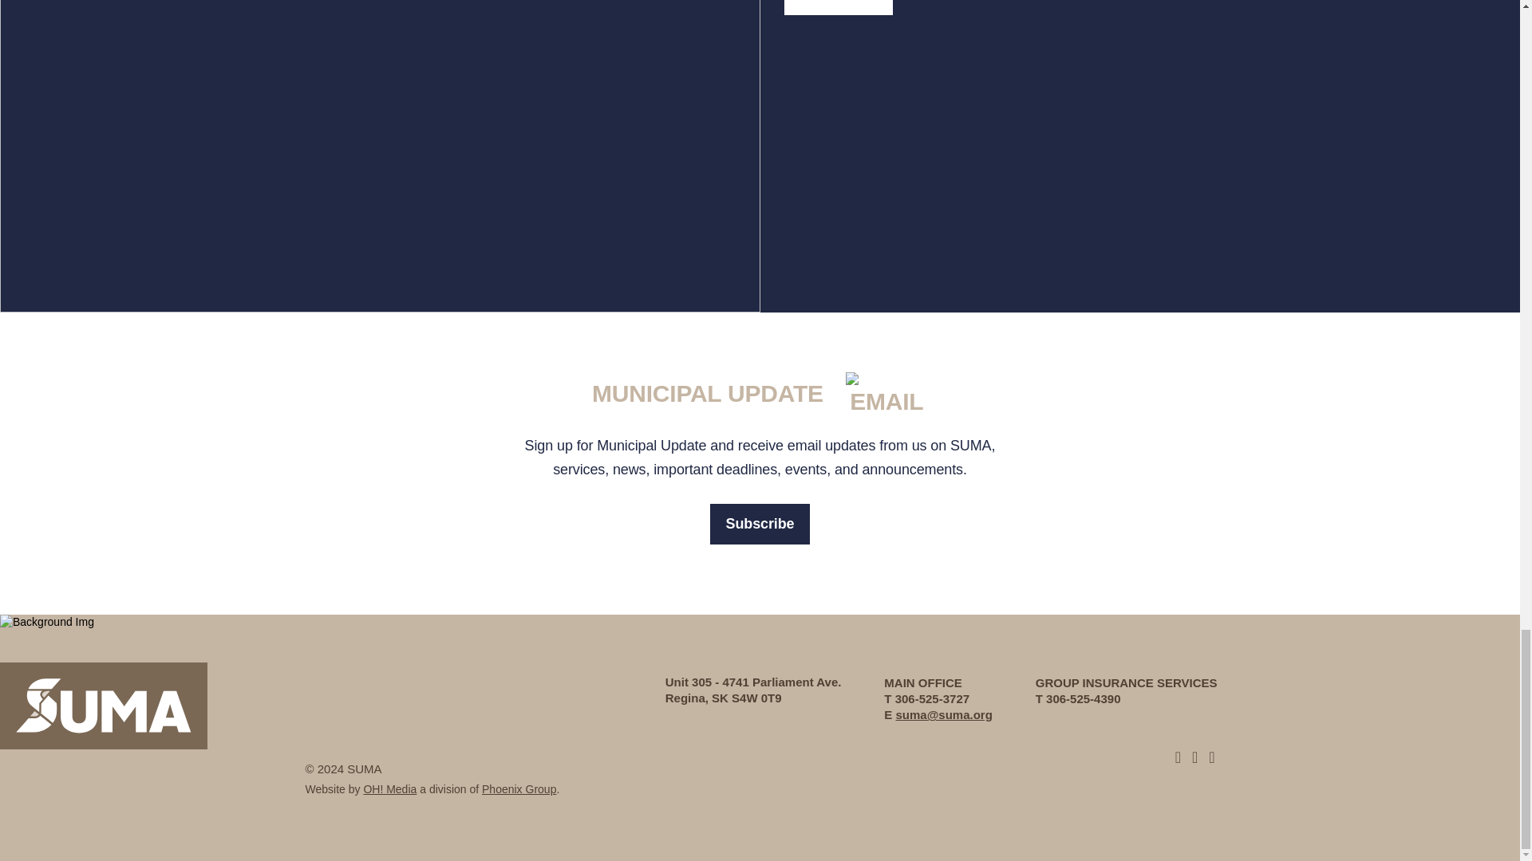  What do you see at coordinates (886, 395) in the screenshot?
I see `Email` at bounding box center [886, 395].